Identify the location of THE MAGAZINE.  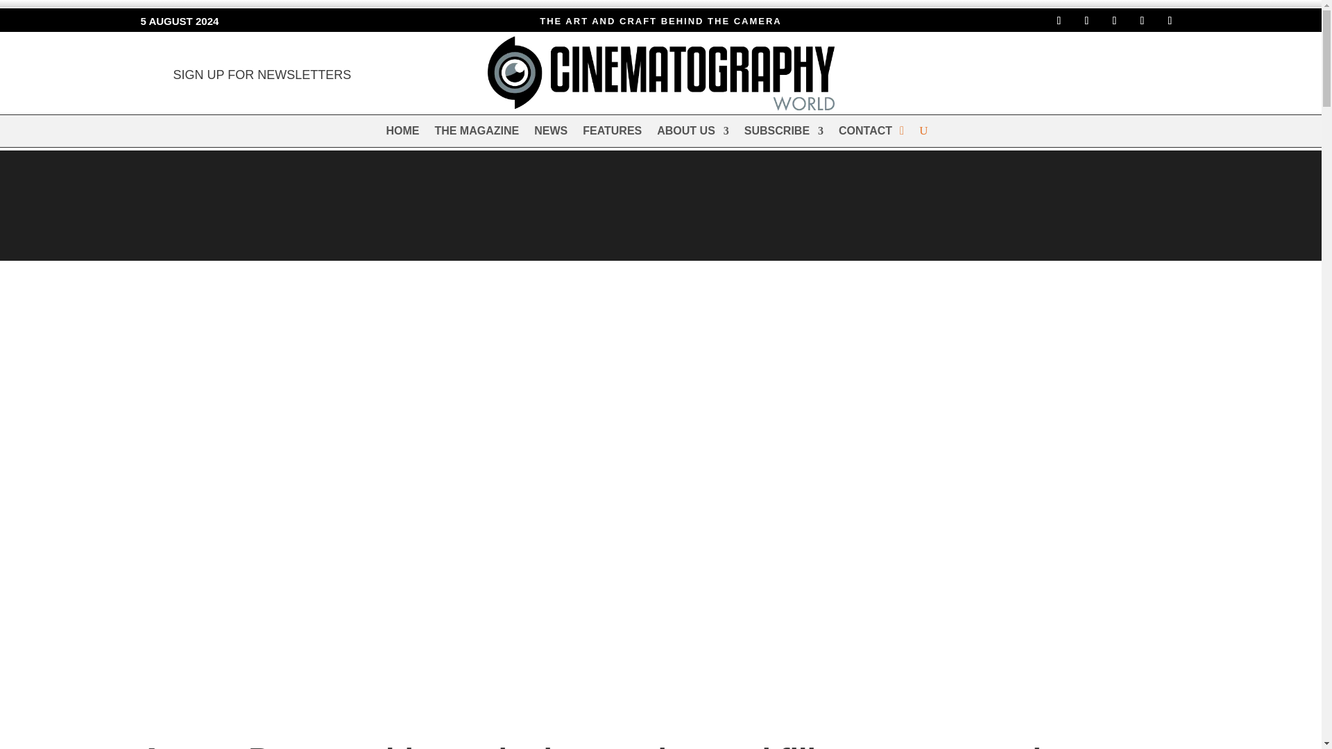
(476, 134).